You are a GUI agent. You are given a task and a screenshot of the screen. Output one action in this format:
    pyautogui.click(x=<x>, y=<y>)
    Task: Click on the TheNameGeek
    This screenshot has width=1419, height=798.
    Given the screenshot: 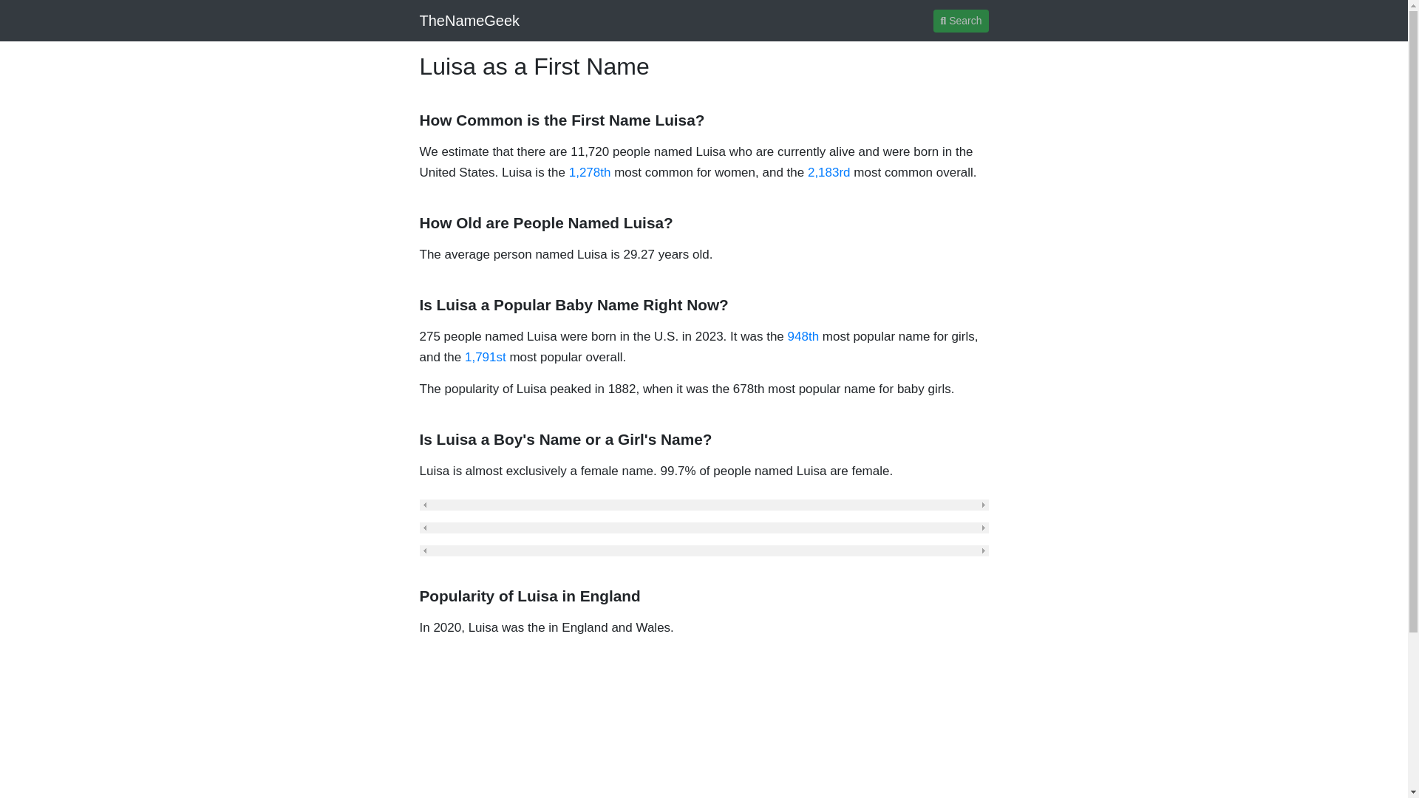 What is the action you would take?
    pyautogui.click(x=470, y=20)
    